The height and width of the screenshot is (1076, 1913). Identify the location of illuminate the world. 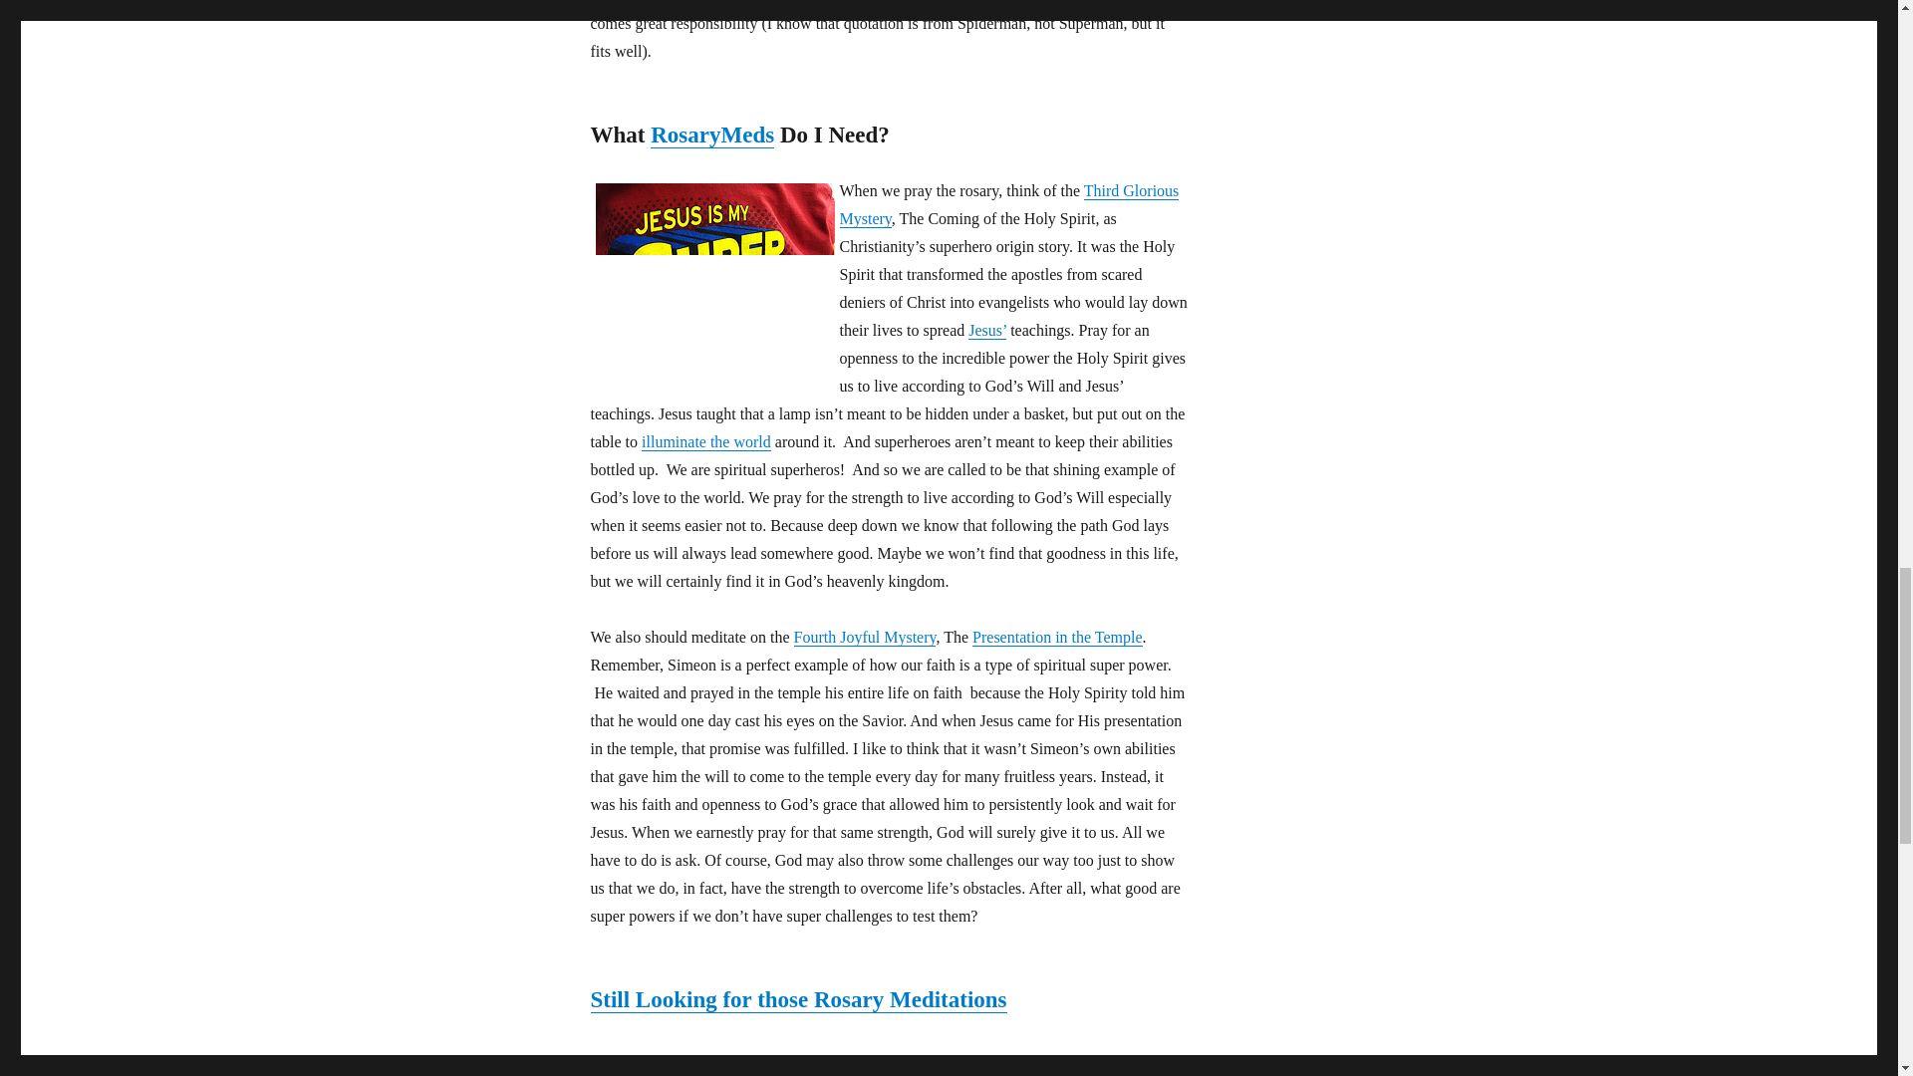
(705, 442).